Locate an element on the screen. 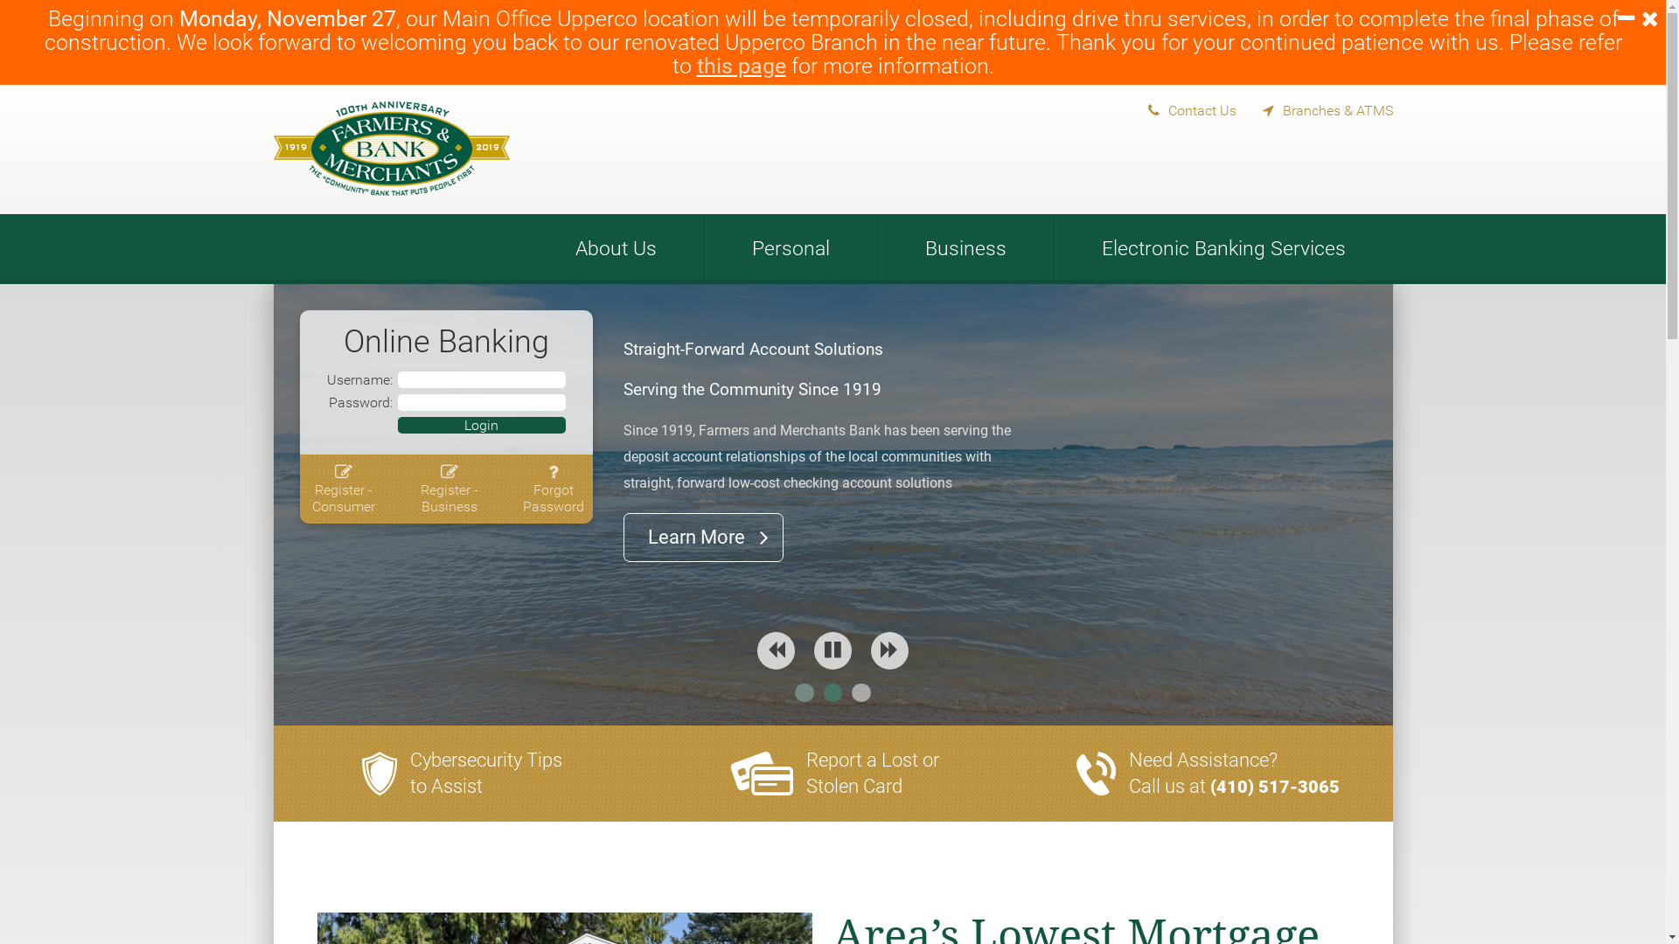  this page is located at coordinates (741, 66).